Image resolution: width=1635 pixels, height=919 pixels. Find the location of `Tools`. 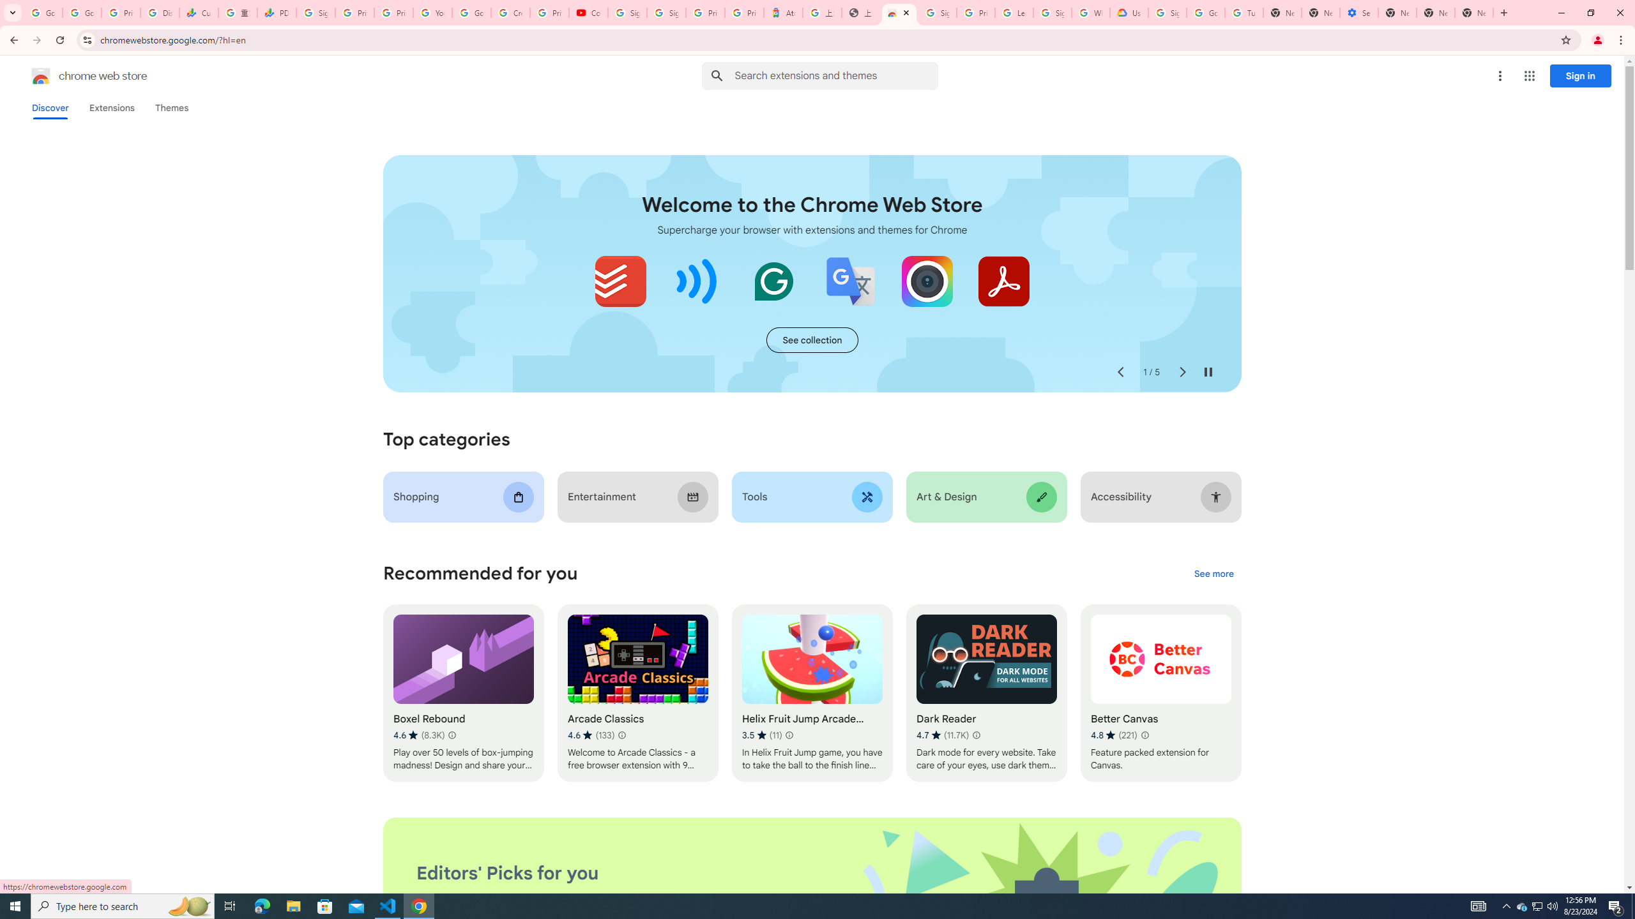

Tools is located at coordinates (811, 497).